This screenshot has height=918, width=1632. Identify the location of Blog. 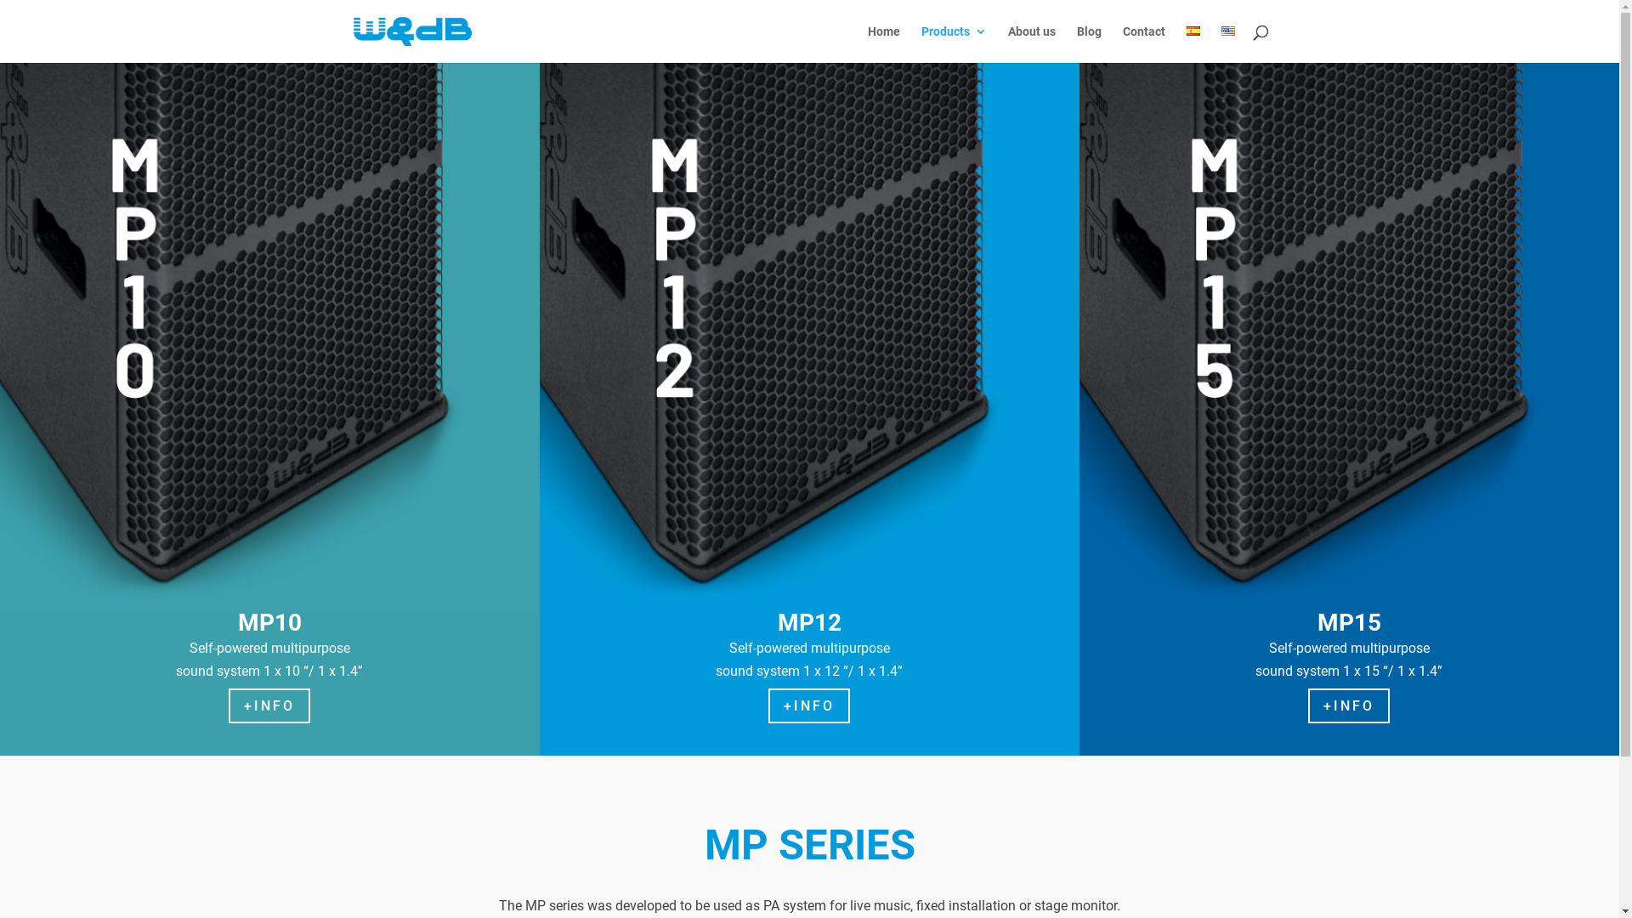
(1088, 44).